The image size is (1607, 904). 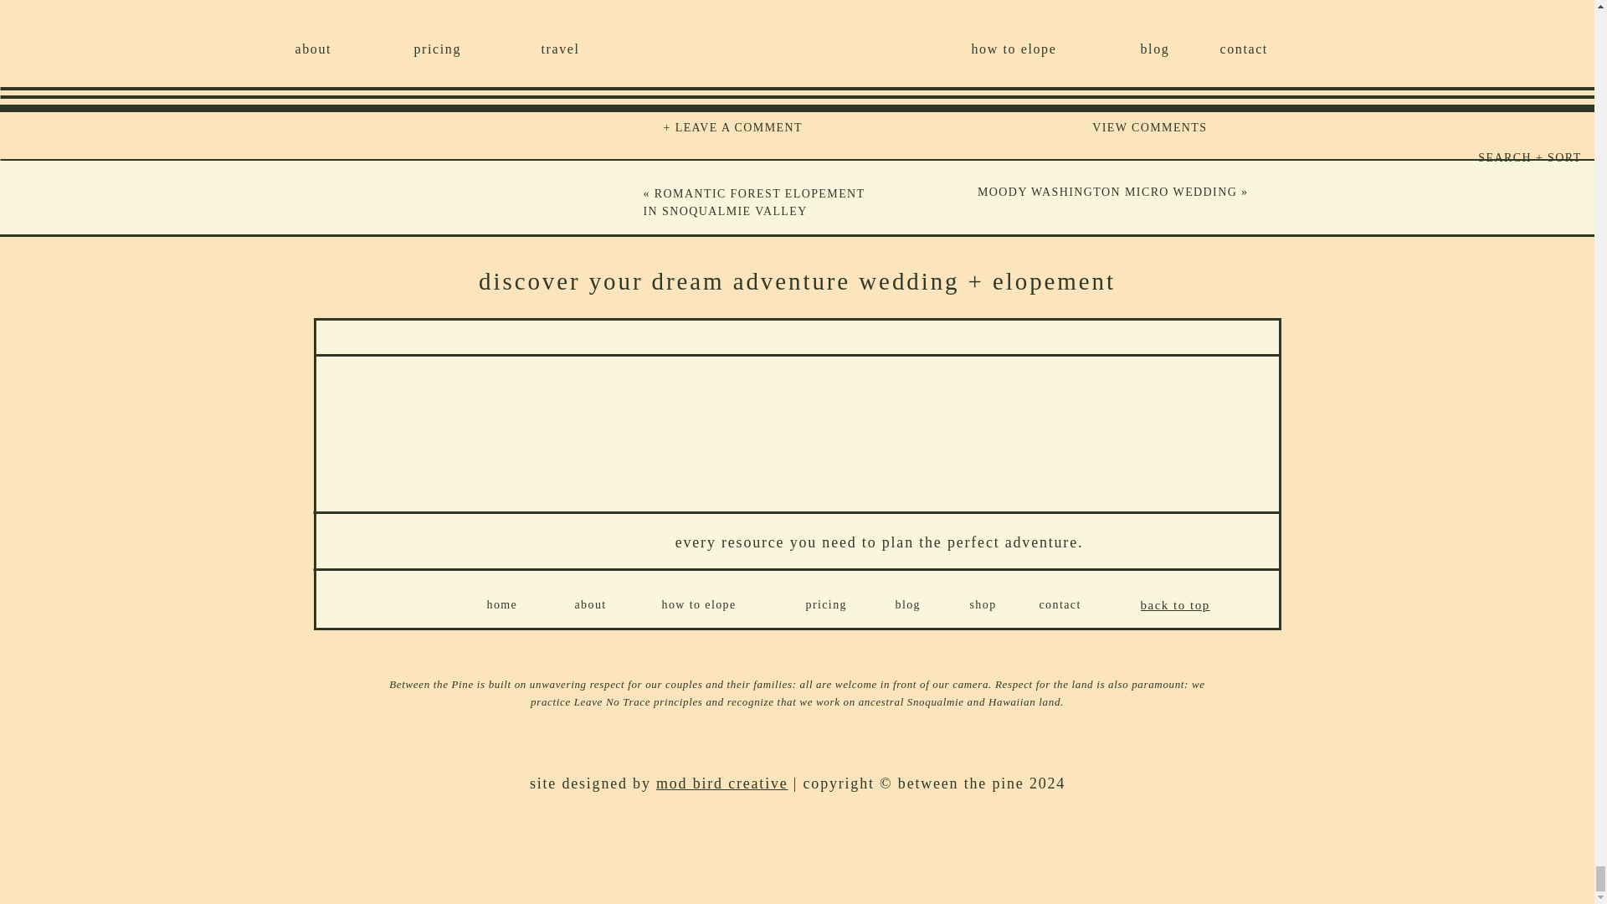 What do you see at coordinates (993, 608) in the screenshot?
I see `shop` at bounding box center [993, 608].